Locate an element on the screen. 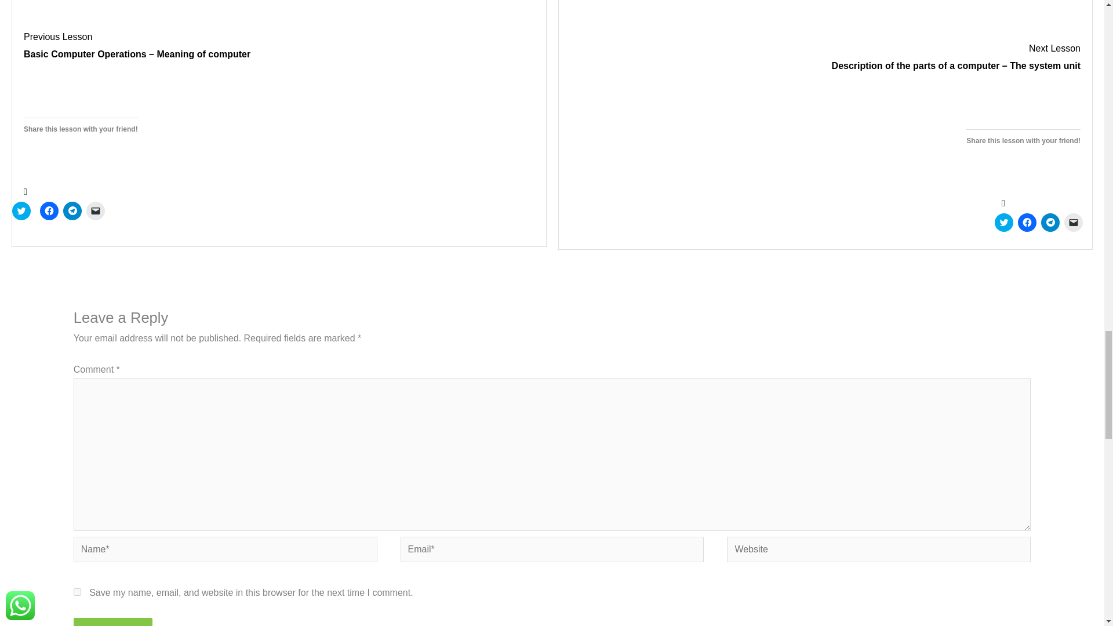 The width and height of the screenshot is (1113, 626). Click to share on Twitter is located at coordinates (21, 211).